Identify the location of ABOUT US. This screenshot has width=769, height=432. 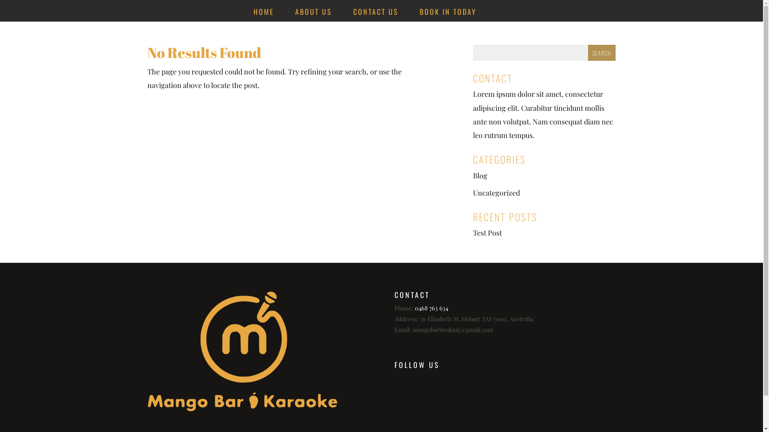
(314, 15).